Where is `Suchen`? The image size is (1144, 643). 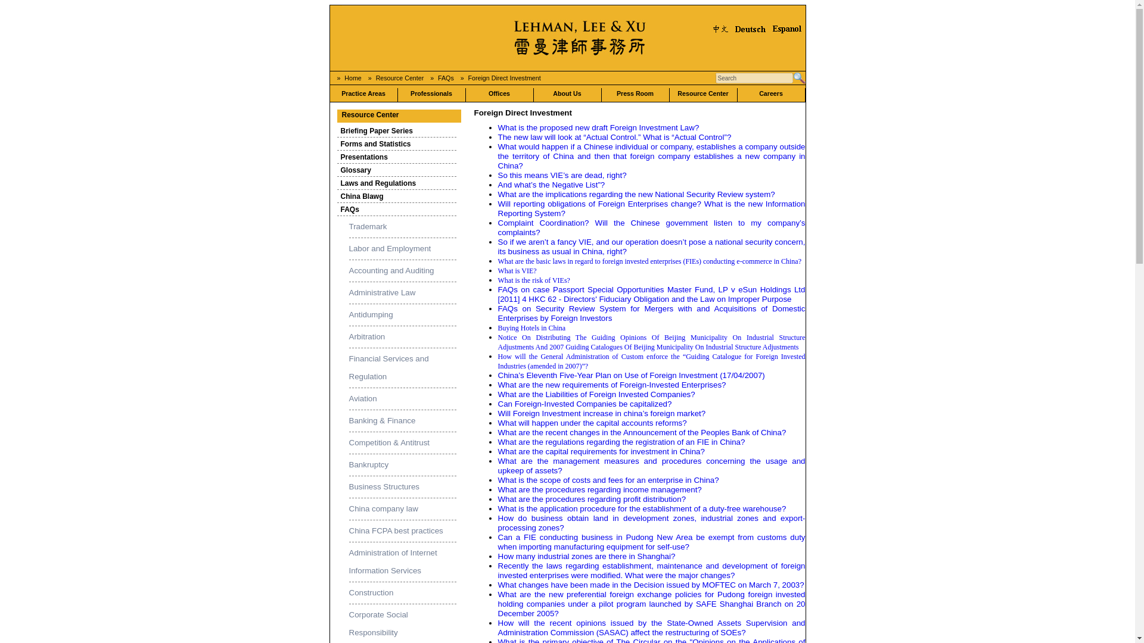
Suchen is located at coordinates (798, 77).